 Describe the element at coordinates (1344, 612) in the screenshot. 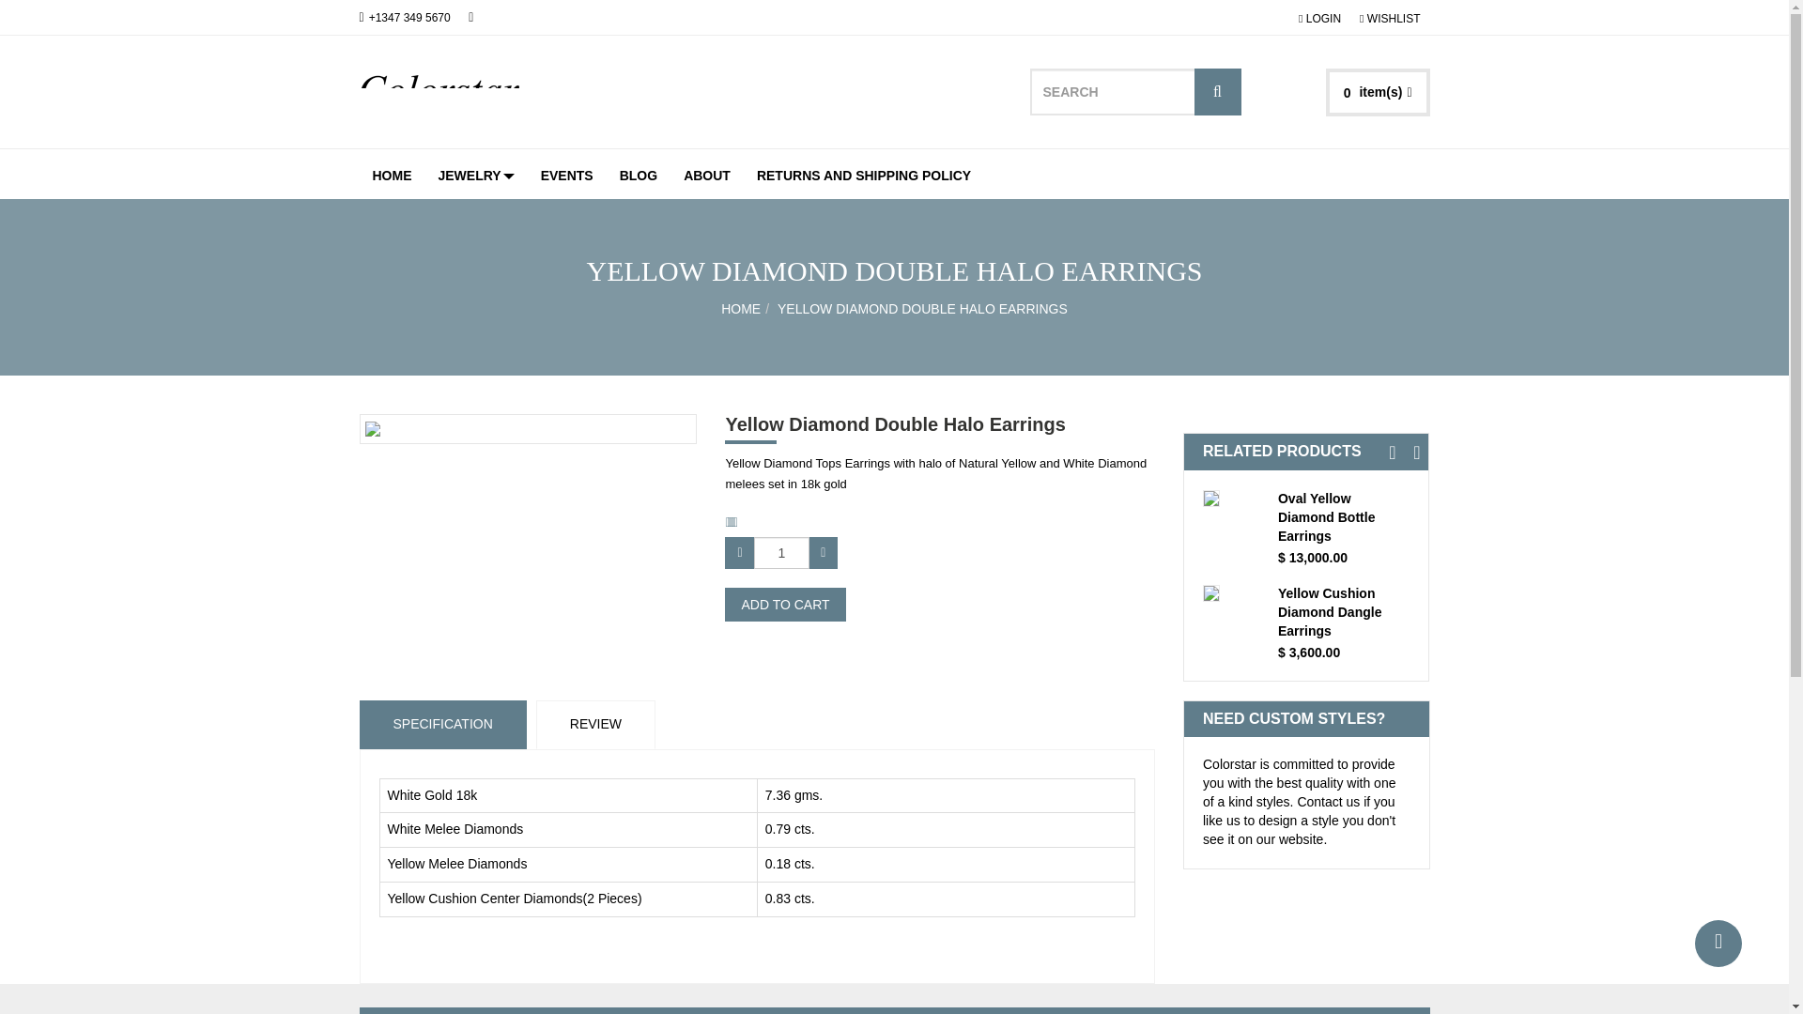

I see `Yellow Cushion Diamond Dangle Earrings` at that location.